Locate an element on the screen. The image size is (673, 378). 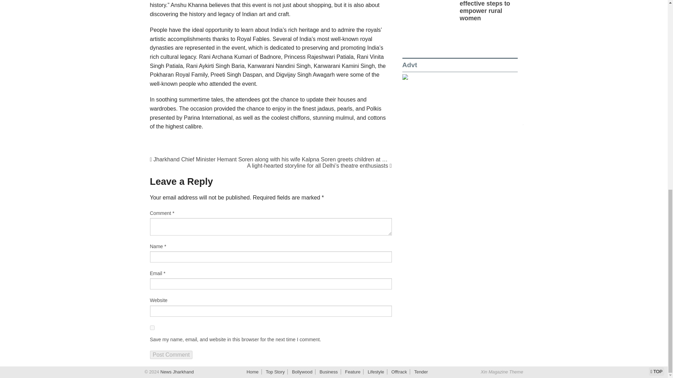
Govt taking effective steps to empower rural women is located at coordinates (485, 10).